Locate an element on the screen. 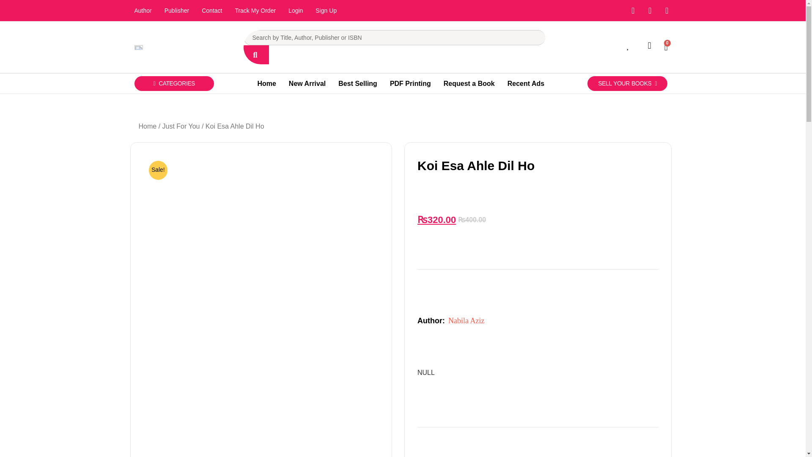 The height and width of the screenshot is (457, 812). Publisher is located at coordinates (177, 10).